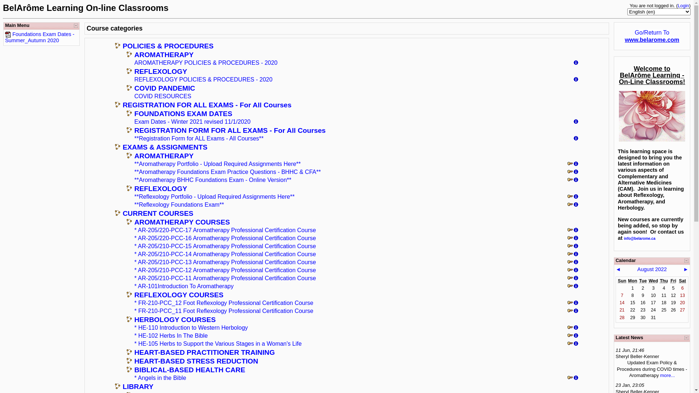  I want to click on Summary, so click(576, 197).